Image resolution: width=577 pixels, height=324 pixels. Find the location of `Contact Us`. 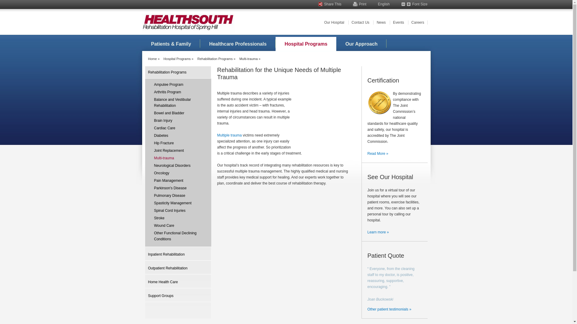

Contact Us is located at coordinates (360, 22).